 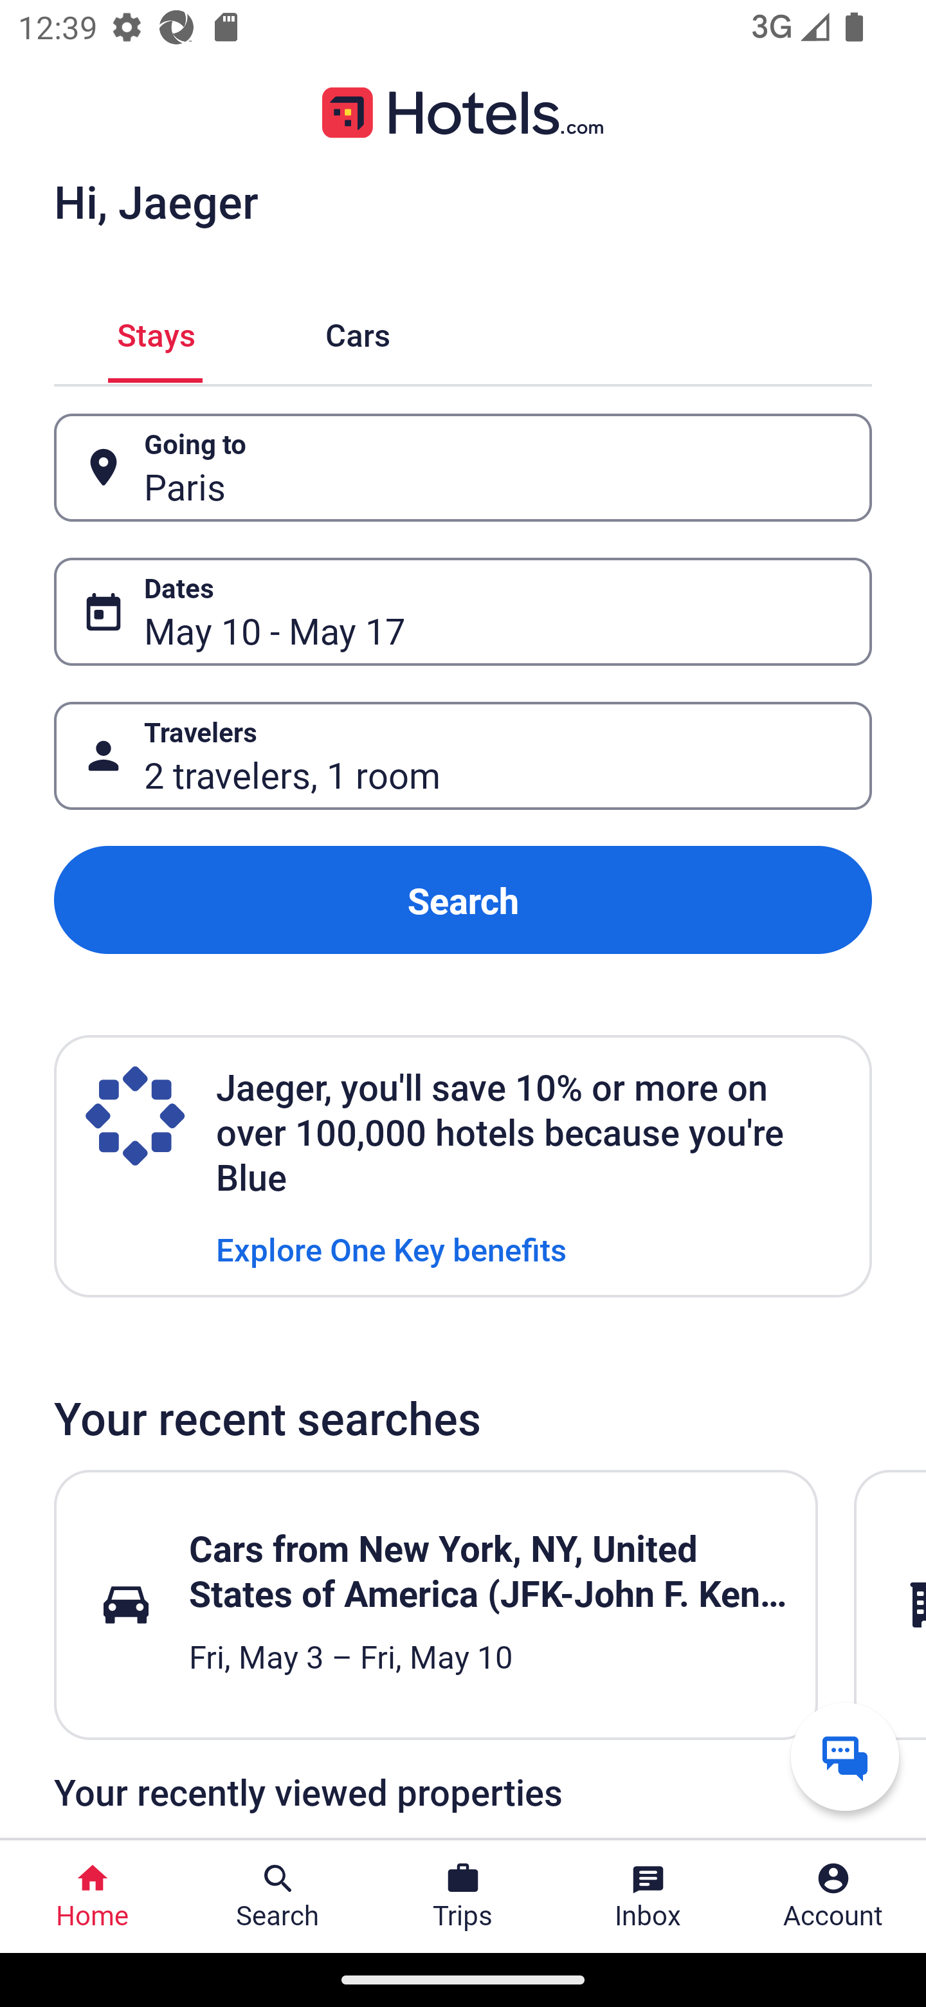 I want to click on Trips Trips Button, so click(x=463, y=1896).